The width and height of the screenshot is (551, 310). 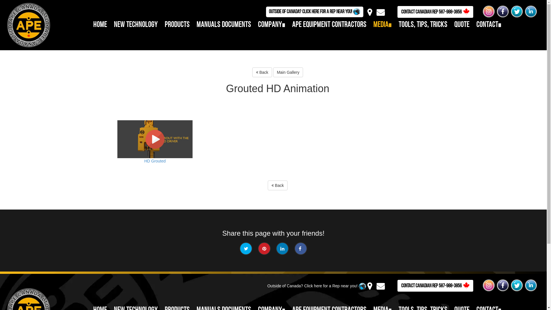 What do you see at coordinates (246, 249) in the screenshot?
I see `share on Twitter` at bounding box center [246, 249].